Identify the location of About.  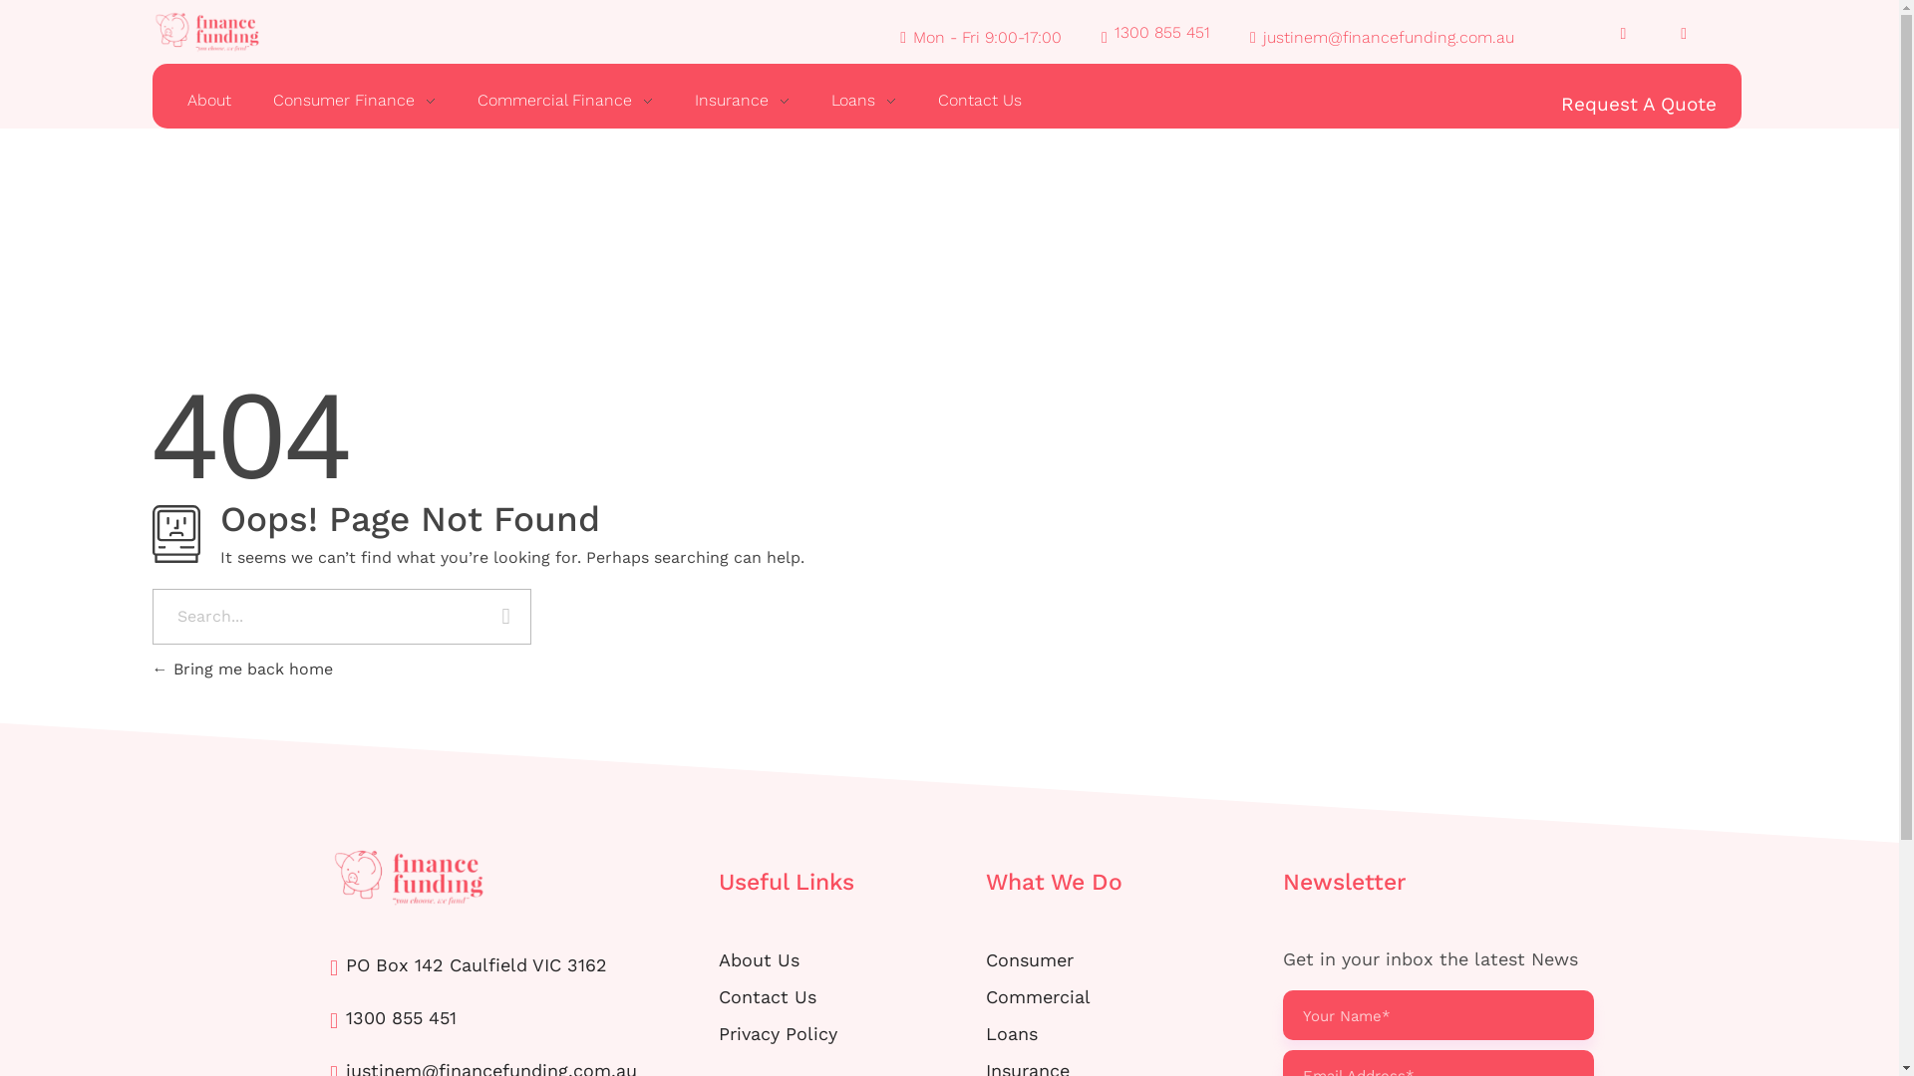
(219, 101).